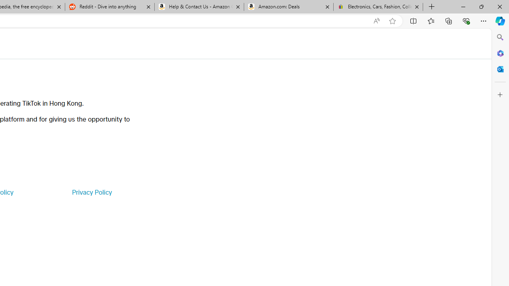 This screenshot has width=509, height=286. What do you see at coordinates (289, 7) in the screenshot?
I see `Amazon.com: Deals` at bounding box center [289, 7].